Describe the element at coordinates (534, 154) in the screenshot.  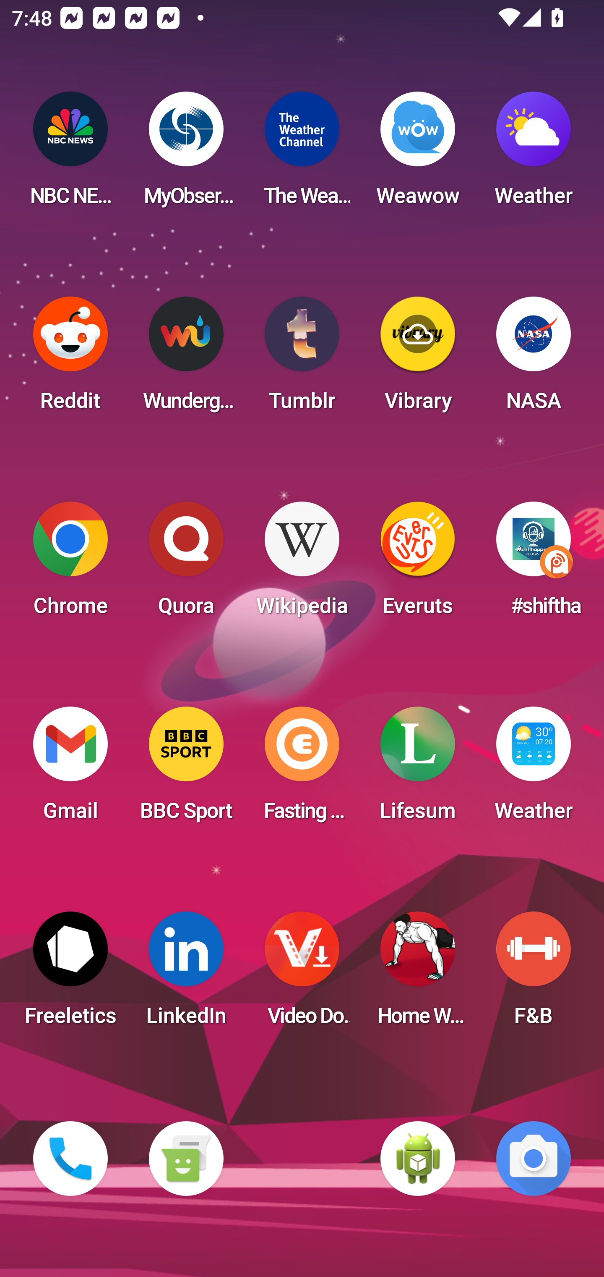
I see `Weather` at that location.